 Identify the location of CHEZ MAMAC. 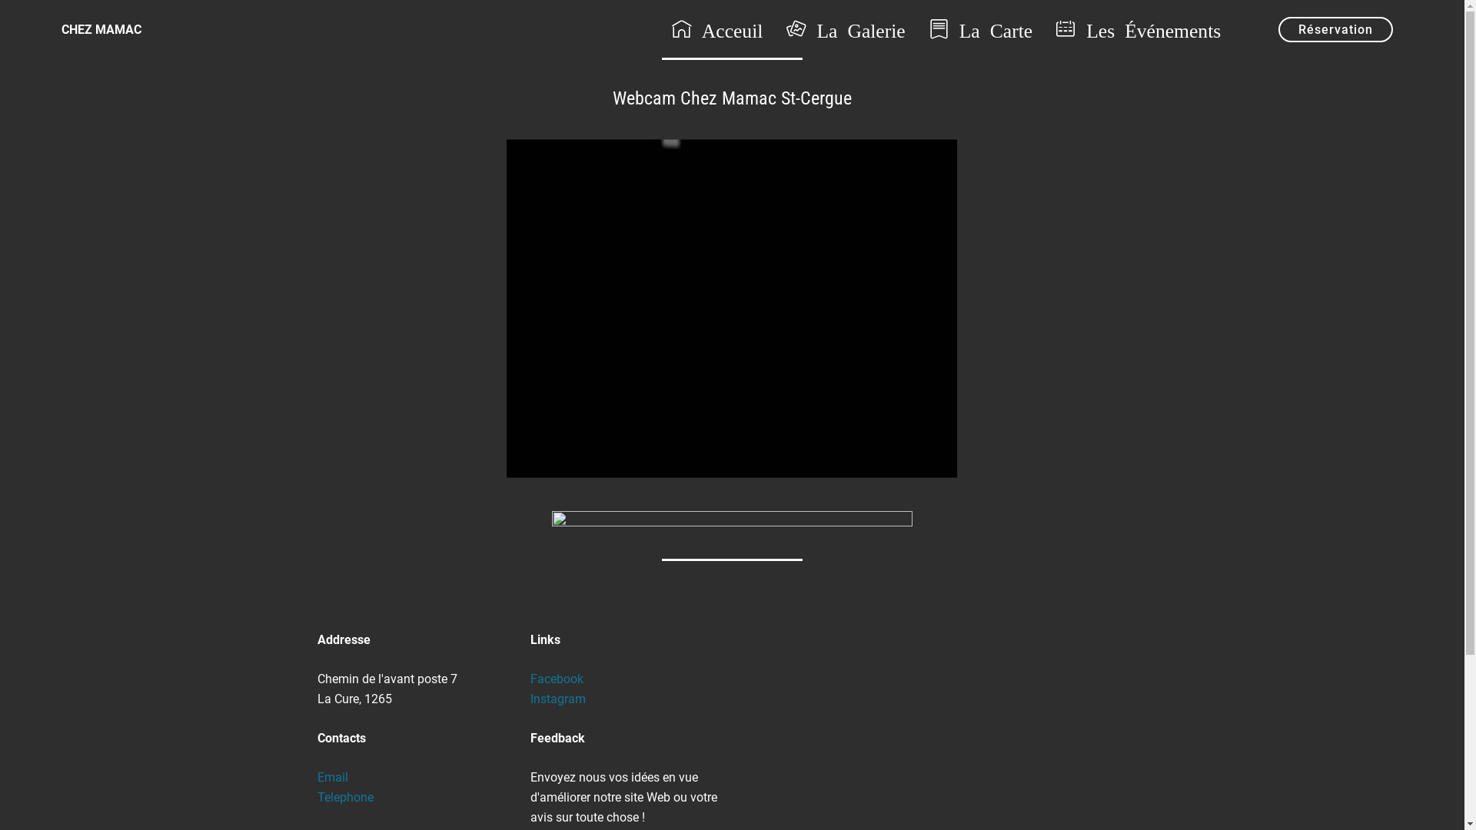
(114, 29).